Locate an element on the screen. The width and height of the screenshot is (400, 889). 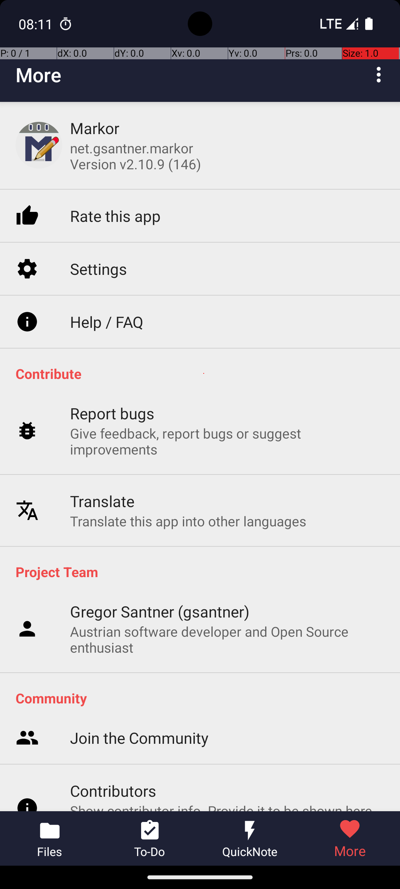
Translate this app into other languages is located at coordinates (188, 485).